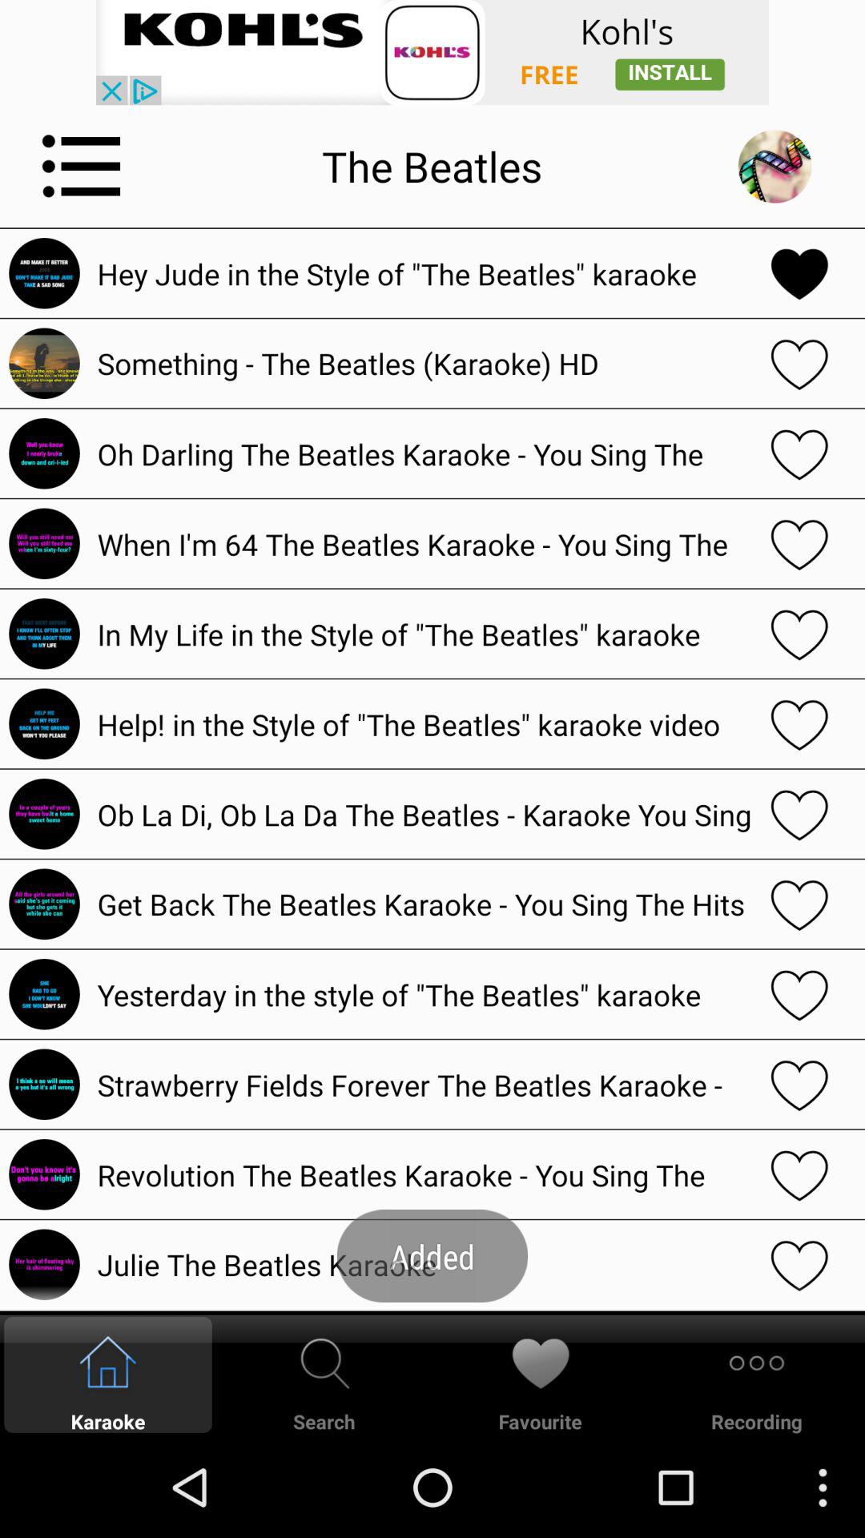  What do you see at coordinates (82, 166) in the screenshot?
I see `view menu` at bounding box center [82, 166].